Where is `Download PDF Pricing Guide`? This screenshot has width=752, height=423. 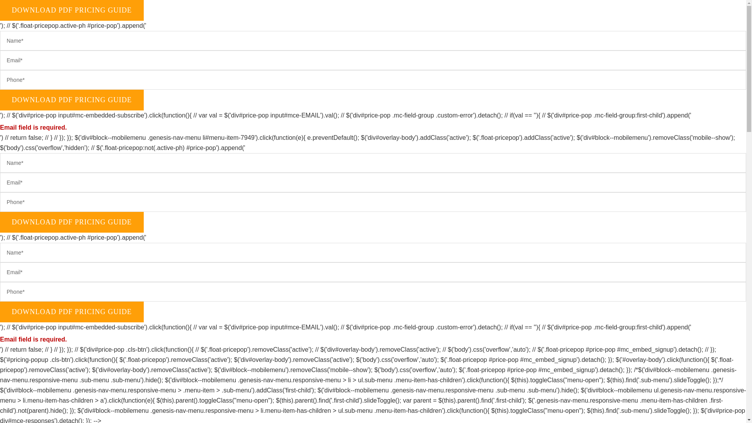 Download PDF Pricing Guide is located at coordinates (72, 99).